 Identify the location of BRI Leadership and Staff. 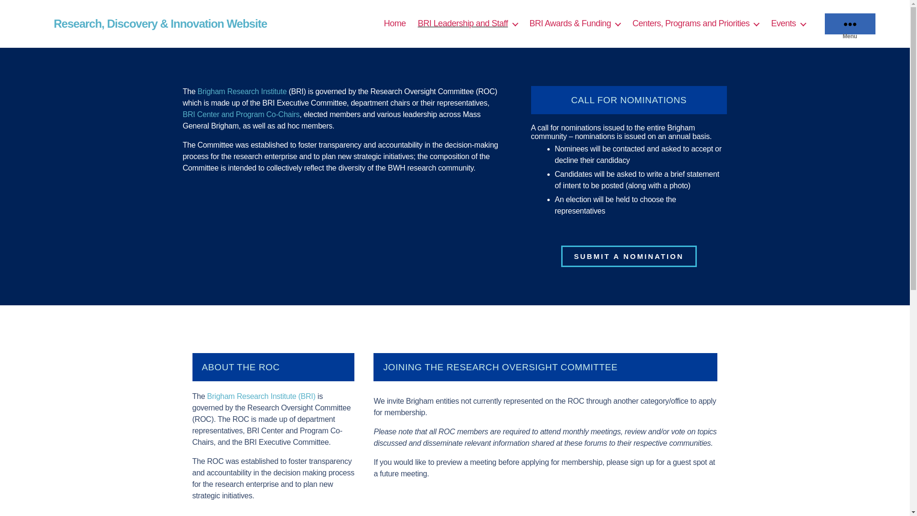
(468, 23).